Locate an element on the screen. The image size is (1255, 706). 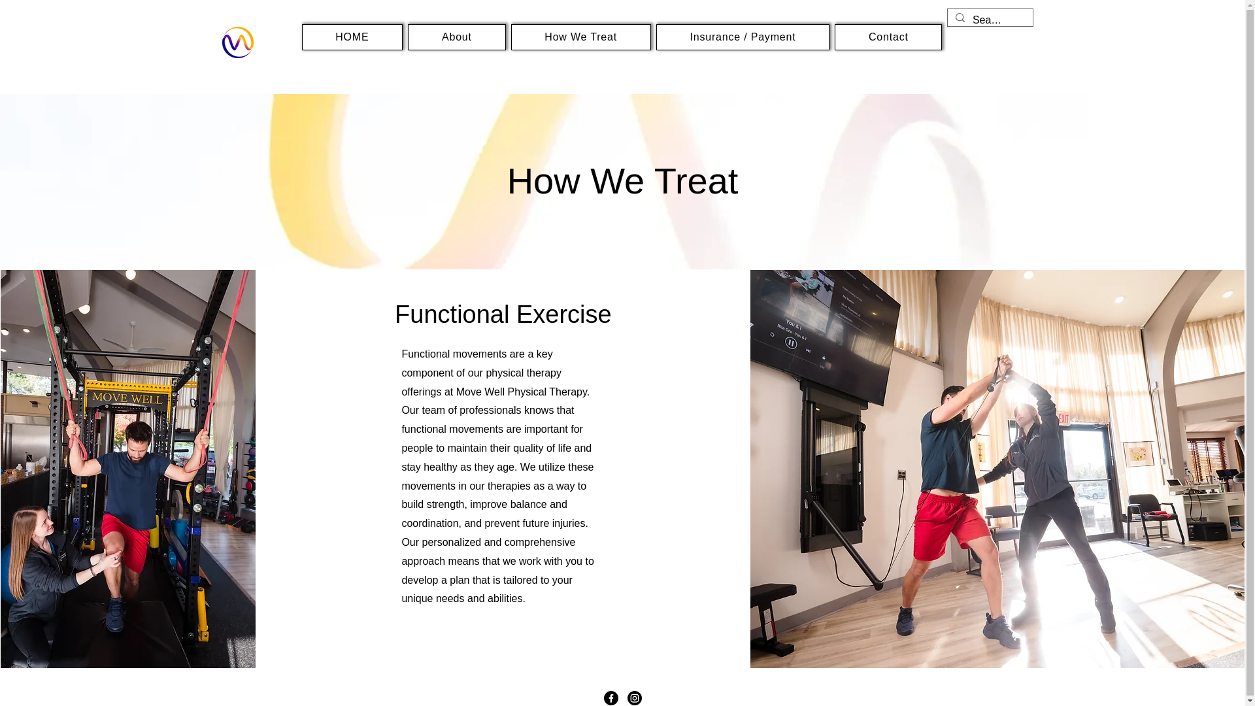
About is located at coordinates (456, 37).